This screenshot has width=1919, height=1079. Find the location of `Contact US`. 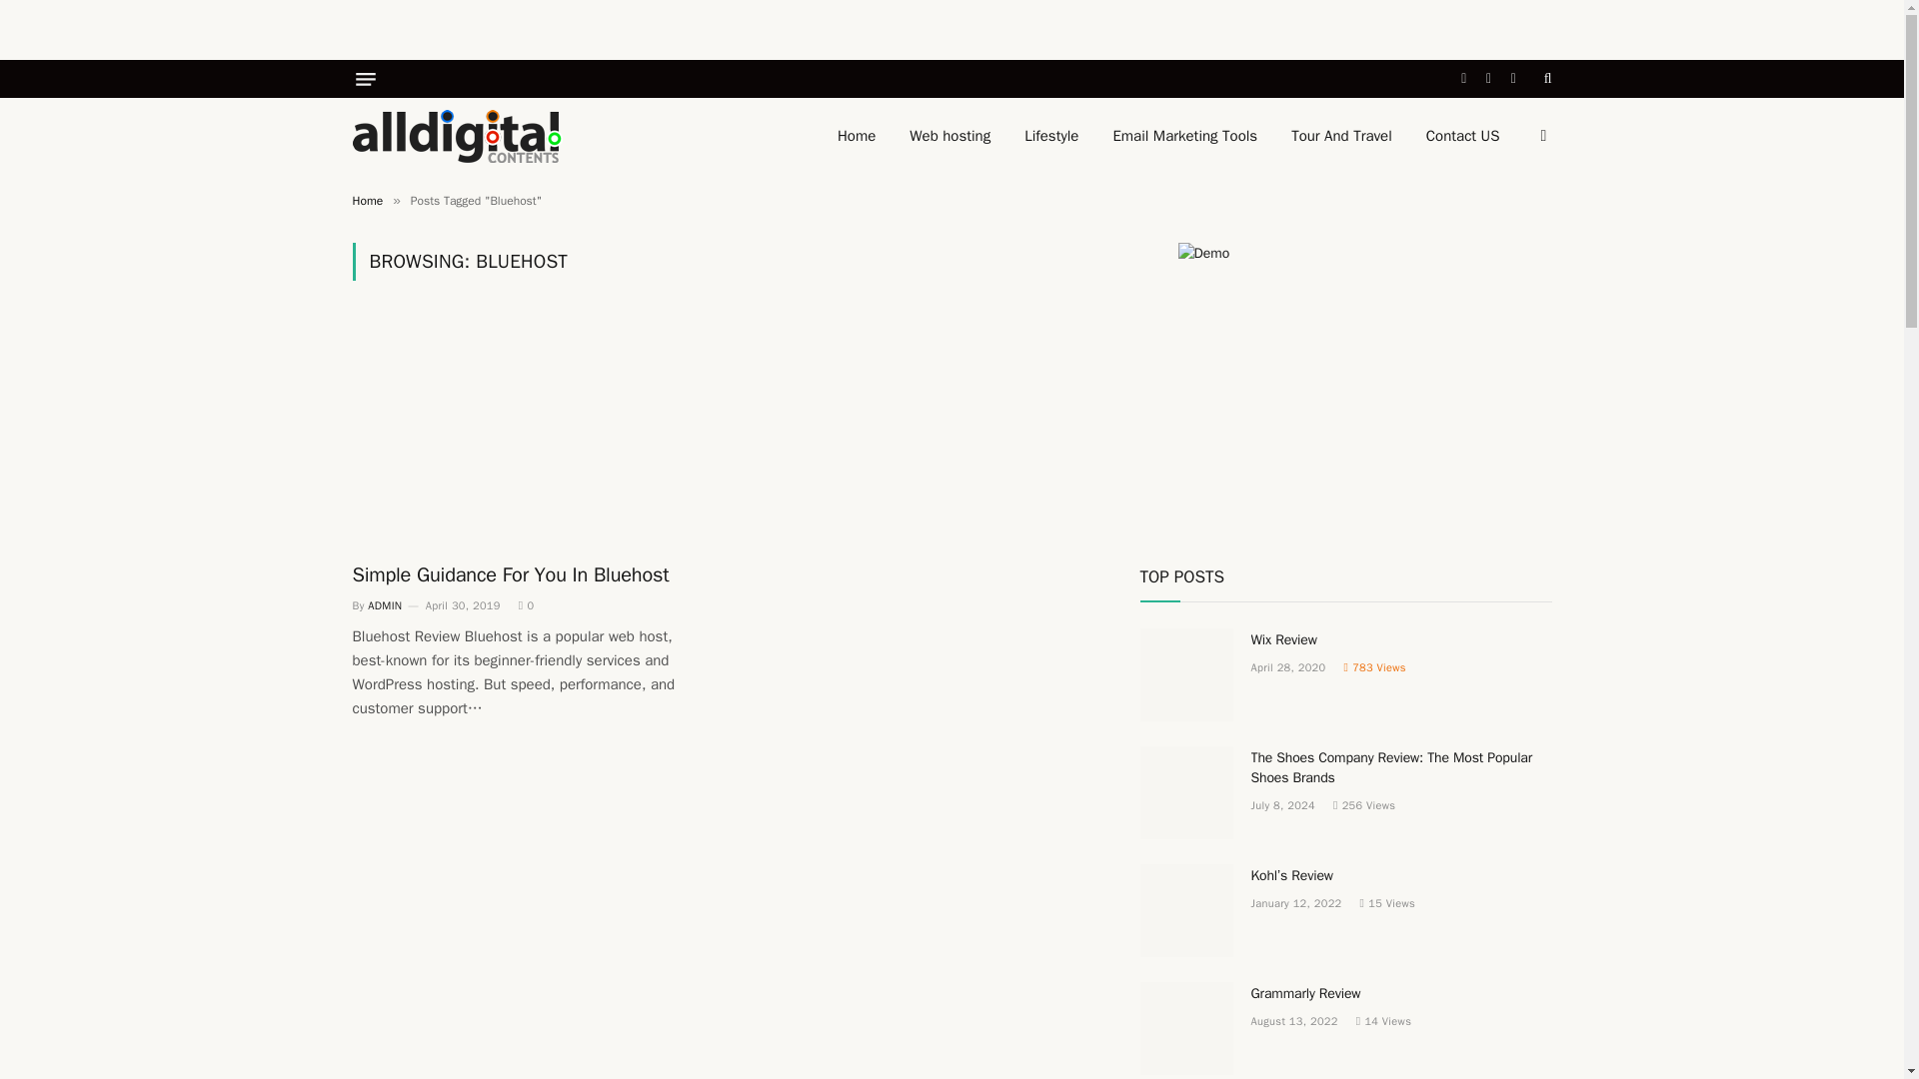

Contact US is located at coordinates (1463, 136).